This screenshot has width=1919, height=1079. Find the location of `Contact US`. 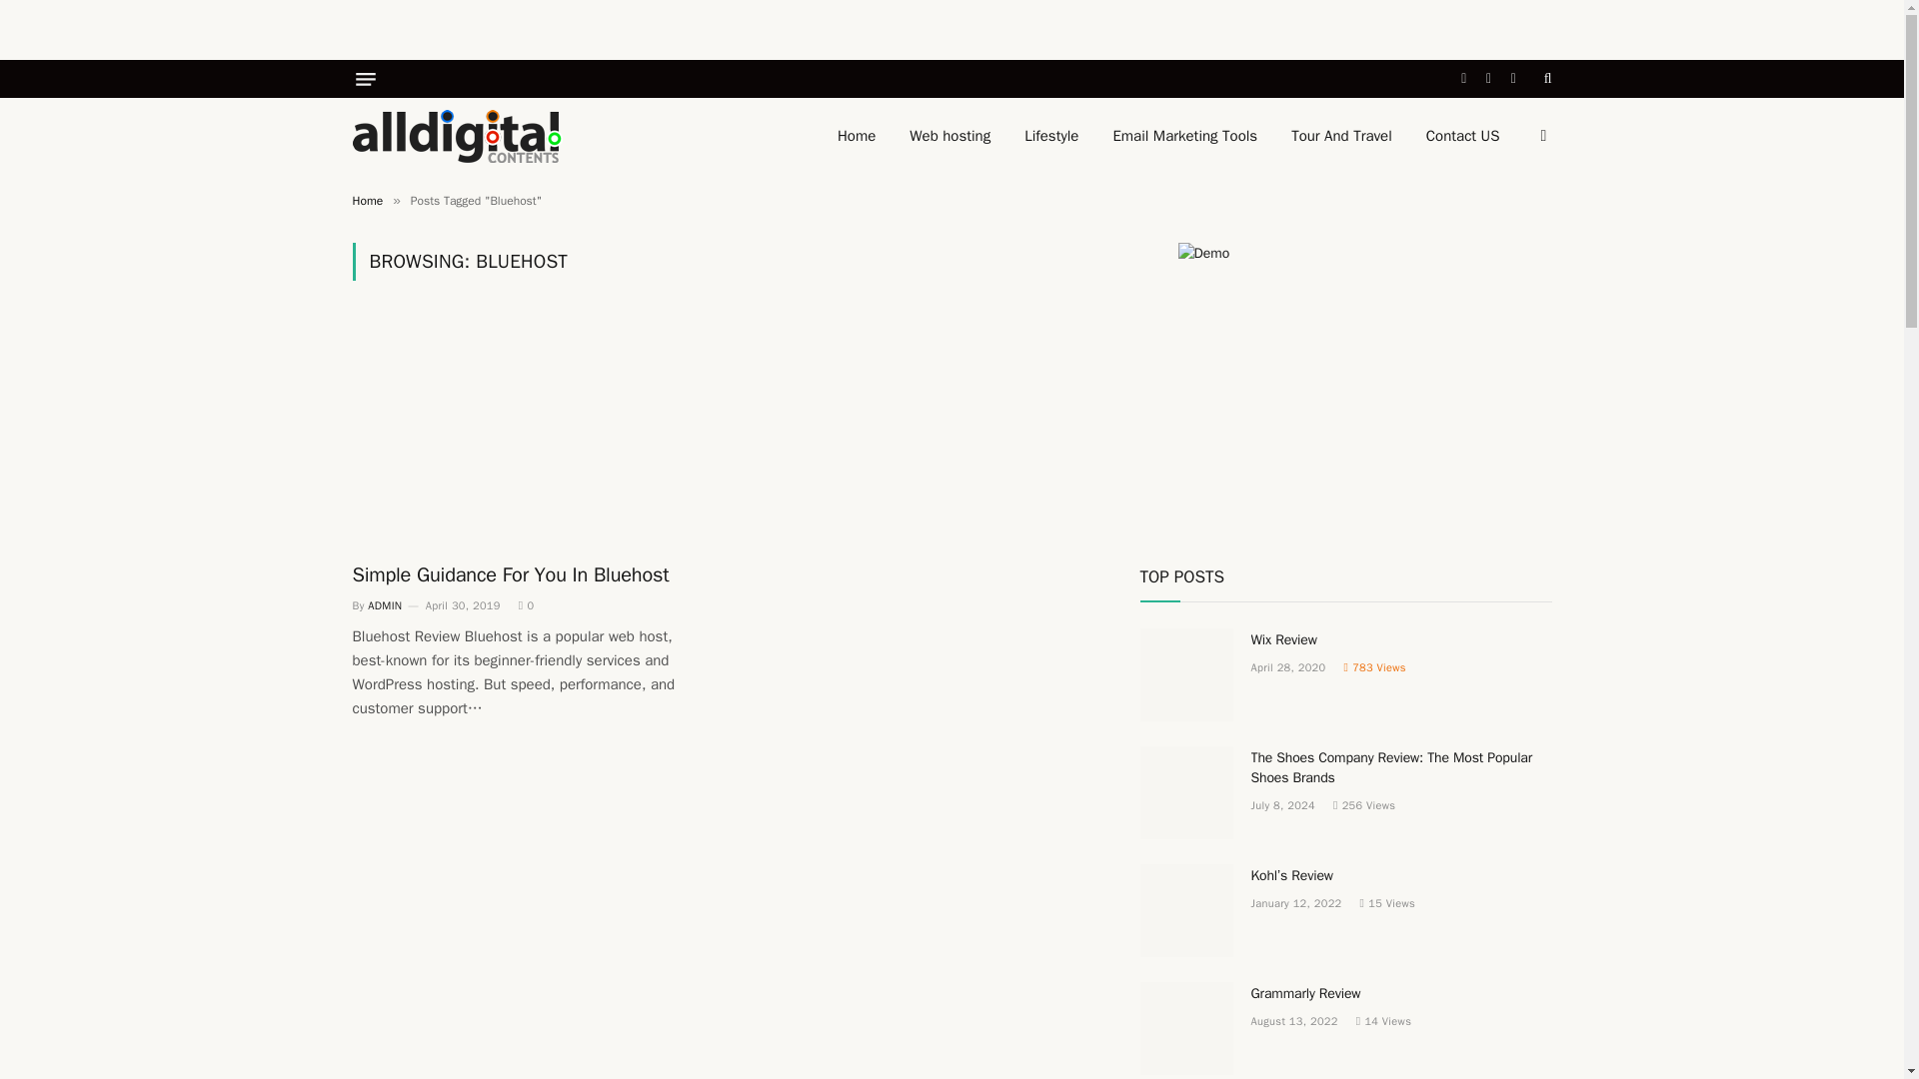

Contact US is located at coordinates (1463, 136).